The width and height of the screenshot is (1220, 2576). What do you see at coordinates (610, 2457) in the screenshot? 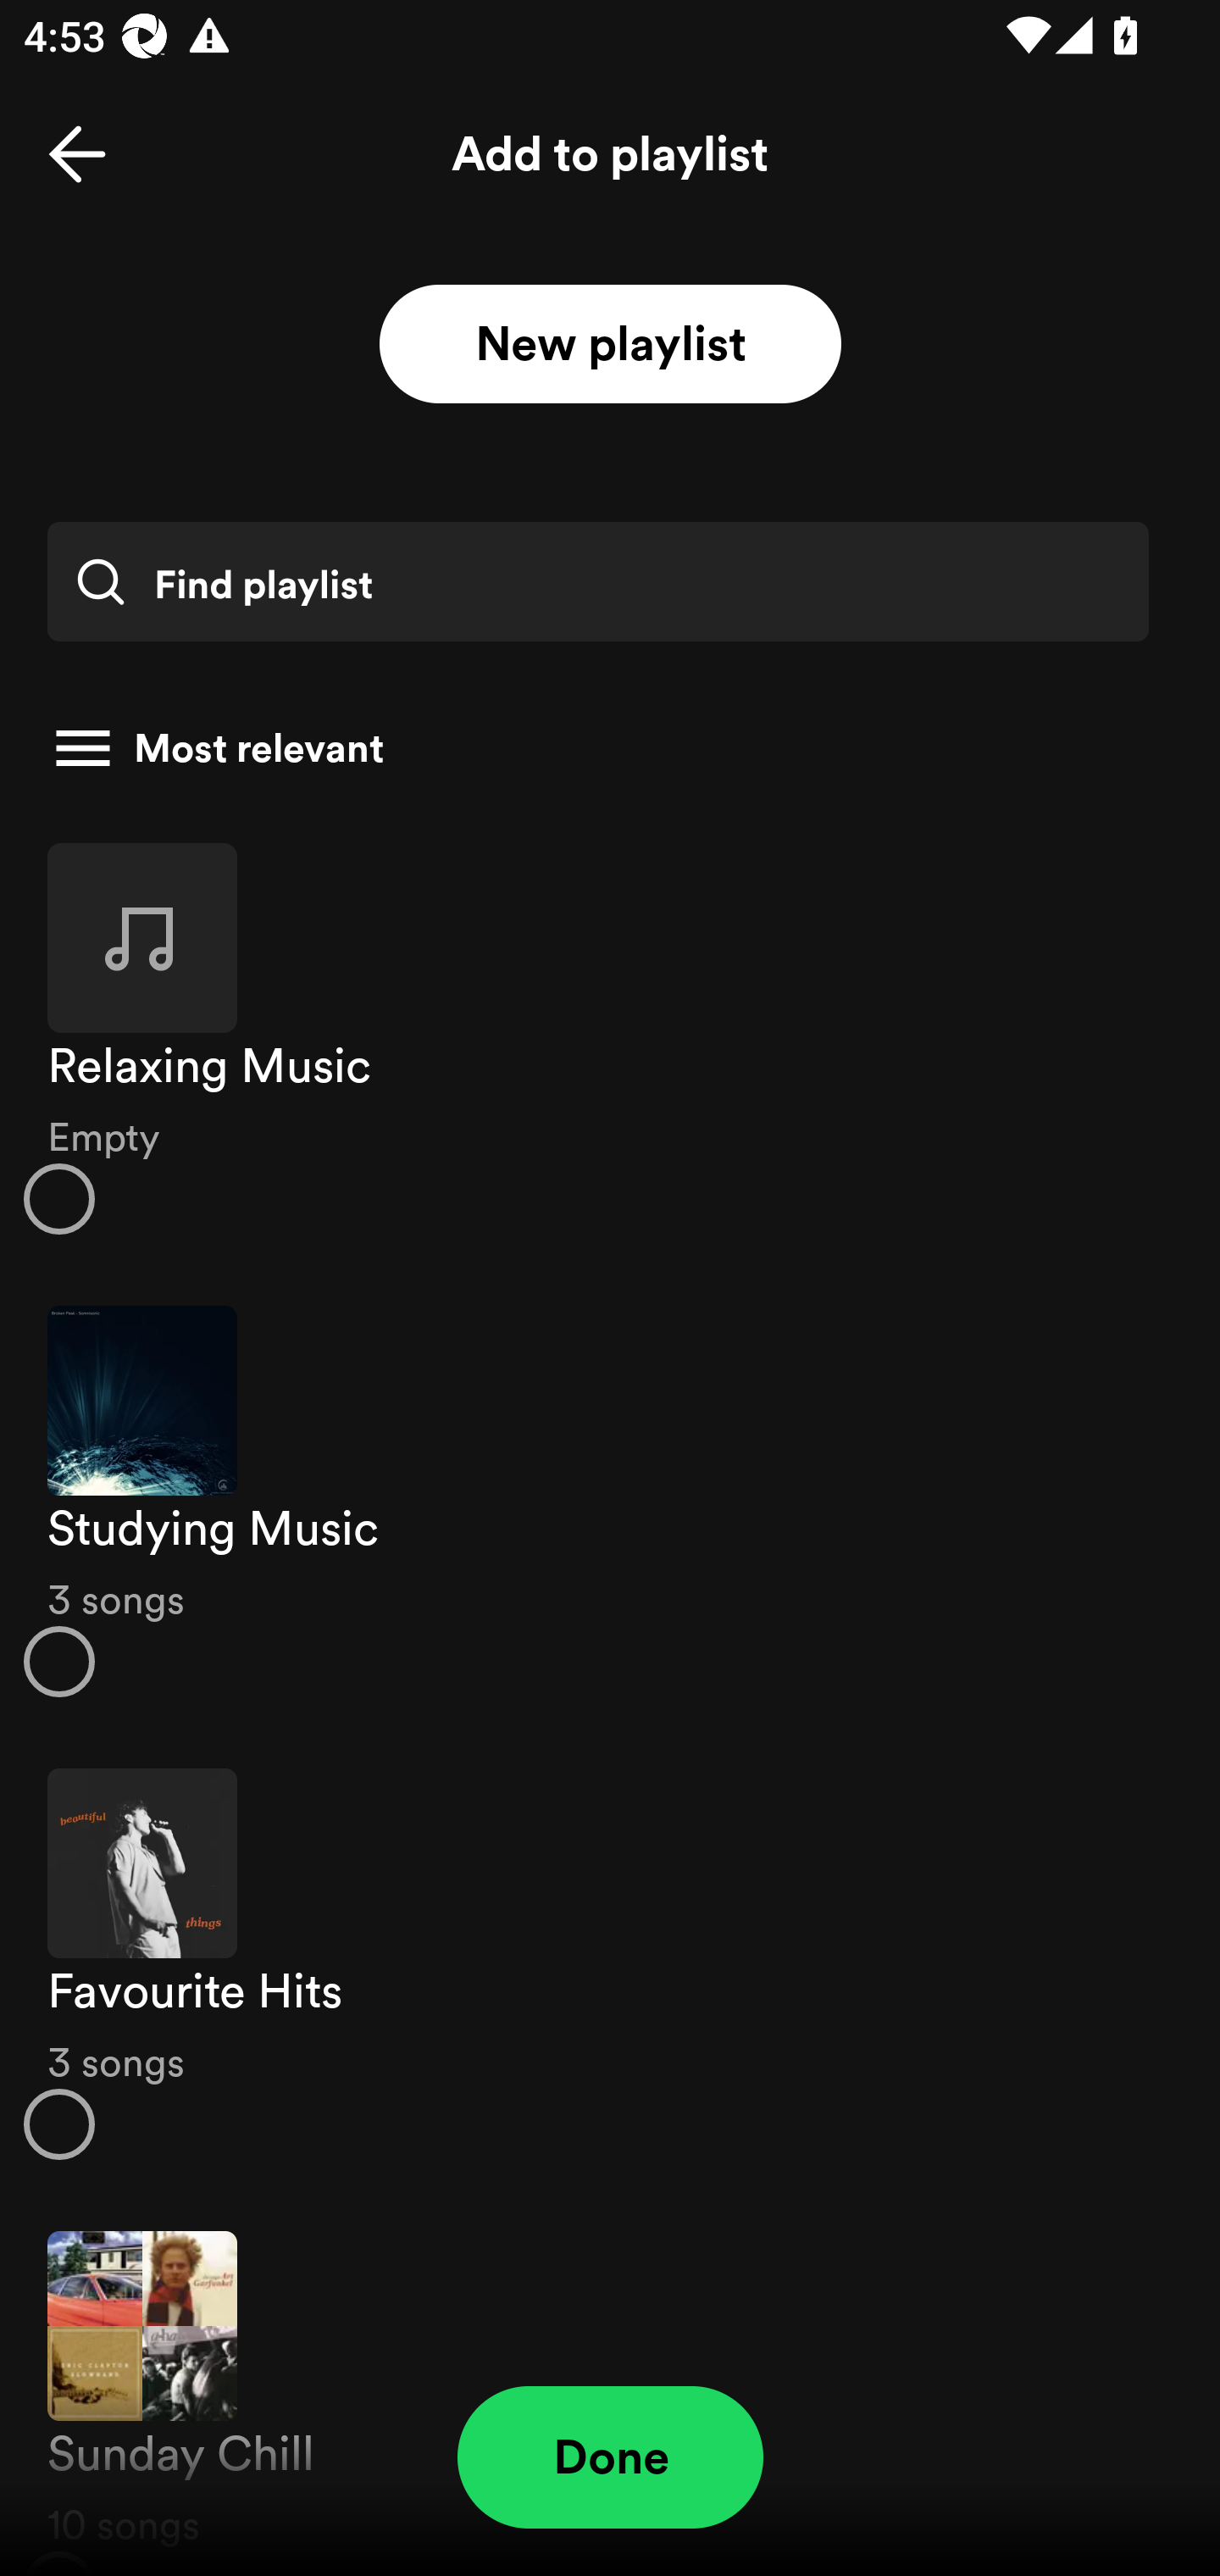
I see `Done` at bounding box center [610, 2457].